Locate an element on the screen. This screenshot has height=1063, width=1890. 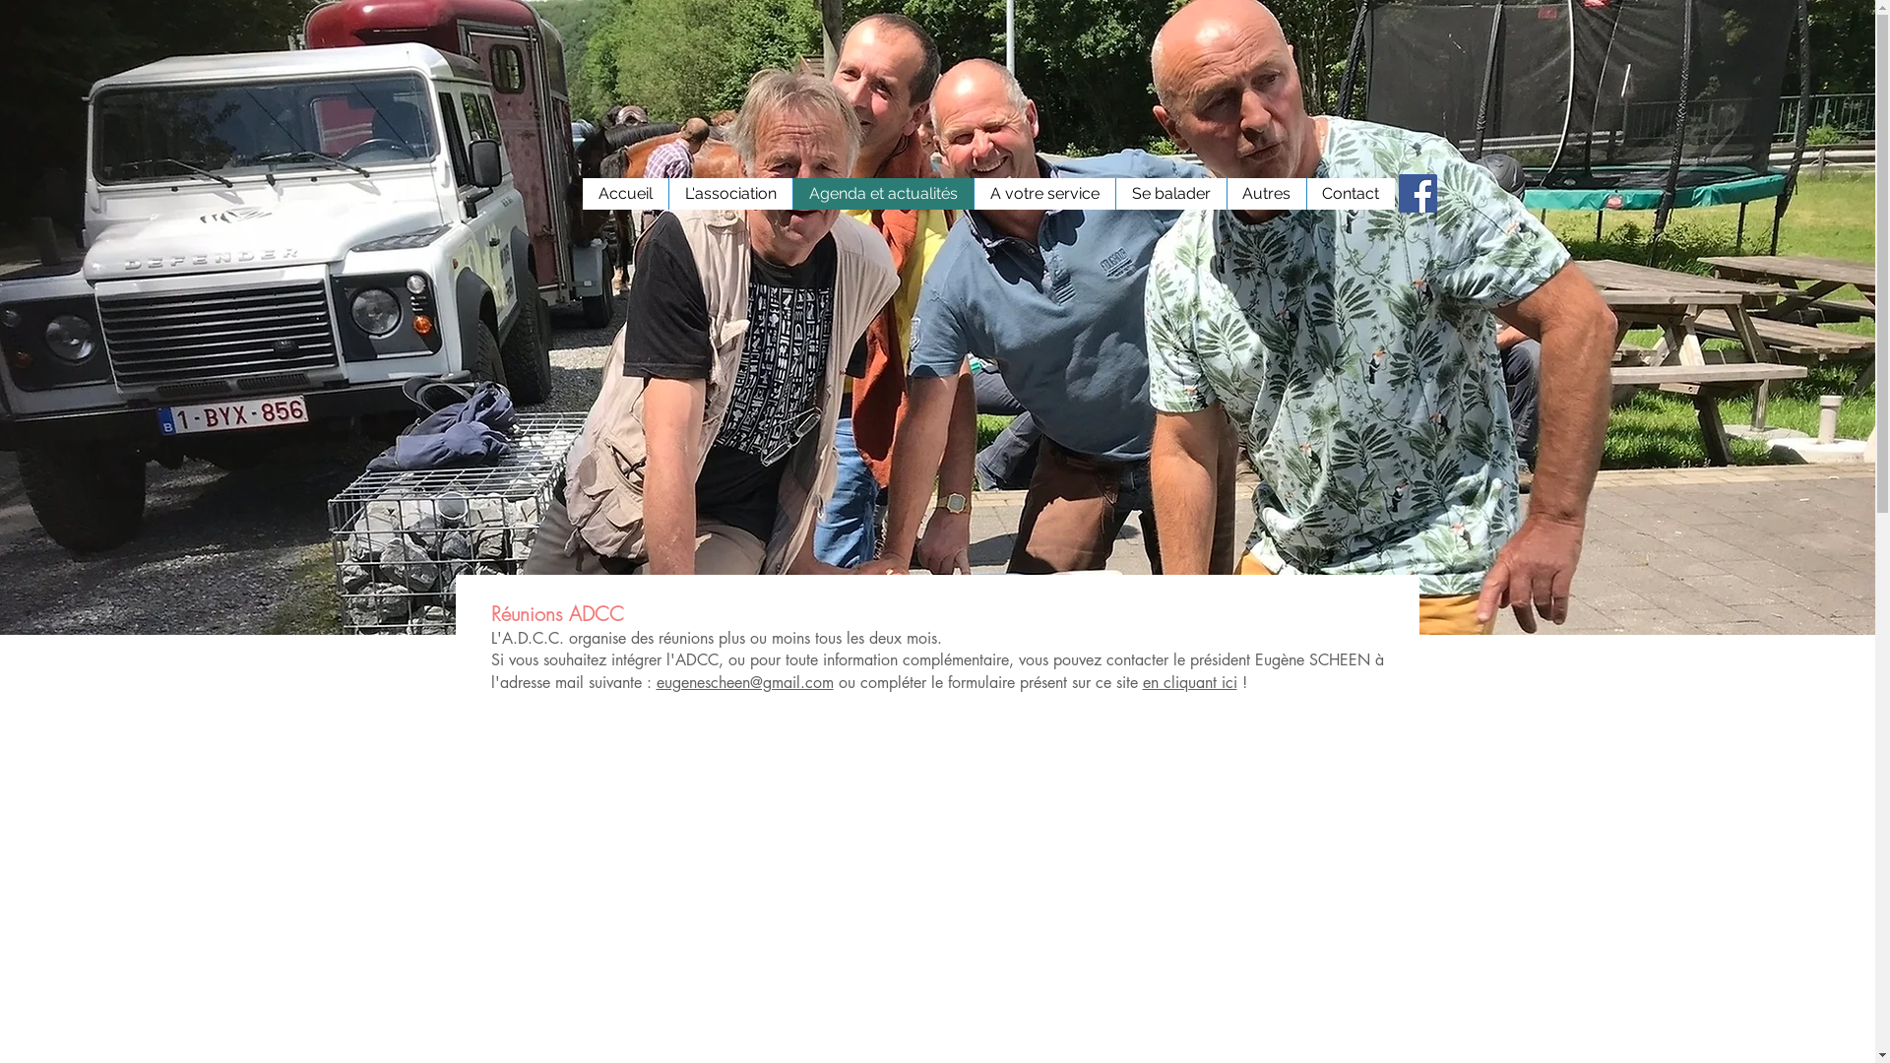
A votre service is located at coordinates (1043, 194).